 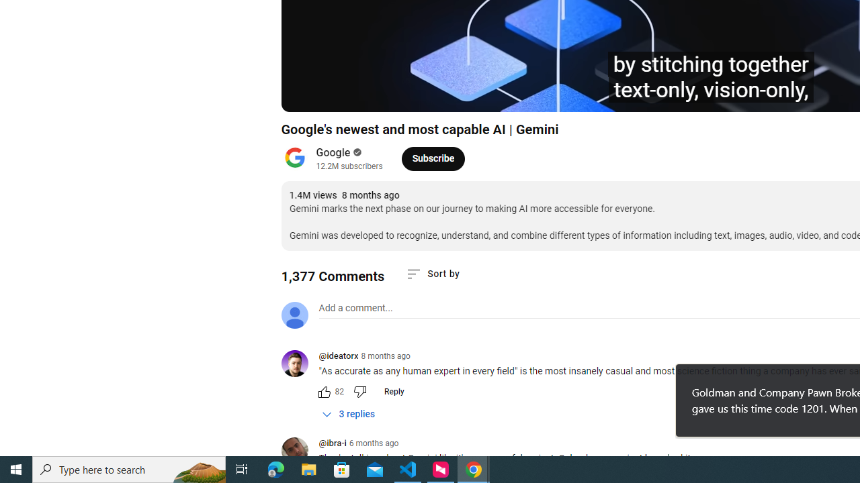 What do you see at coordinates (338, 357) in the screenshot?
I see `@ideatorx` at bounding box center [338, 357].